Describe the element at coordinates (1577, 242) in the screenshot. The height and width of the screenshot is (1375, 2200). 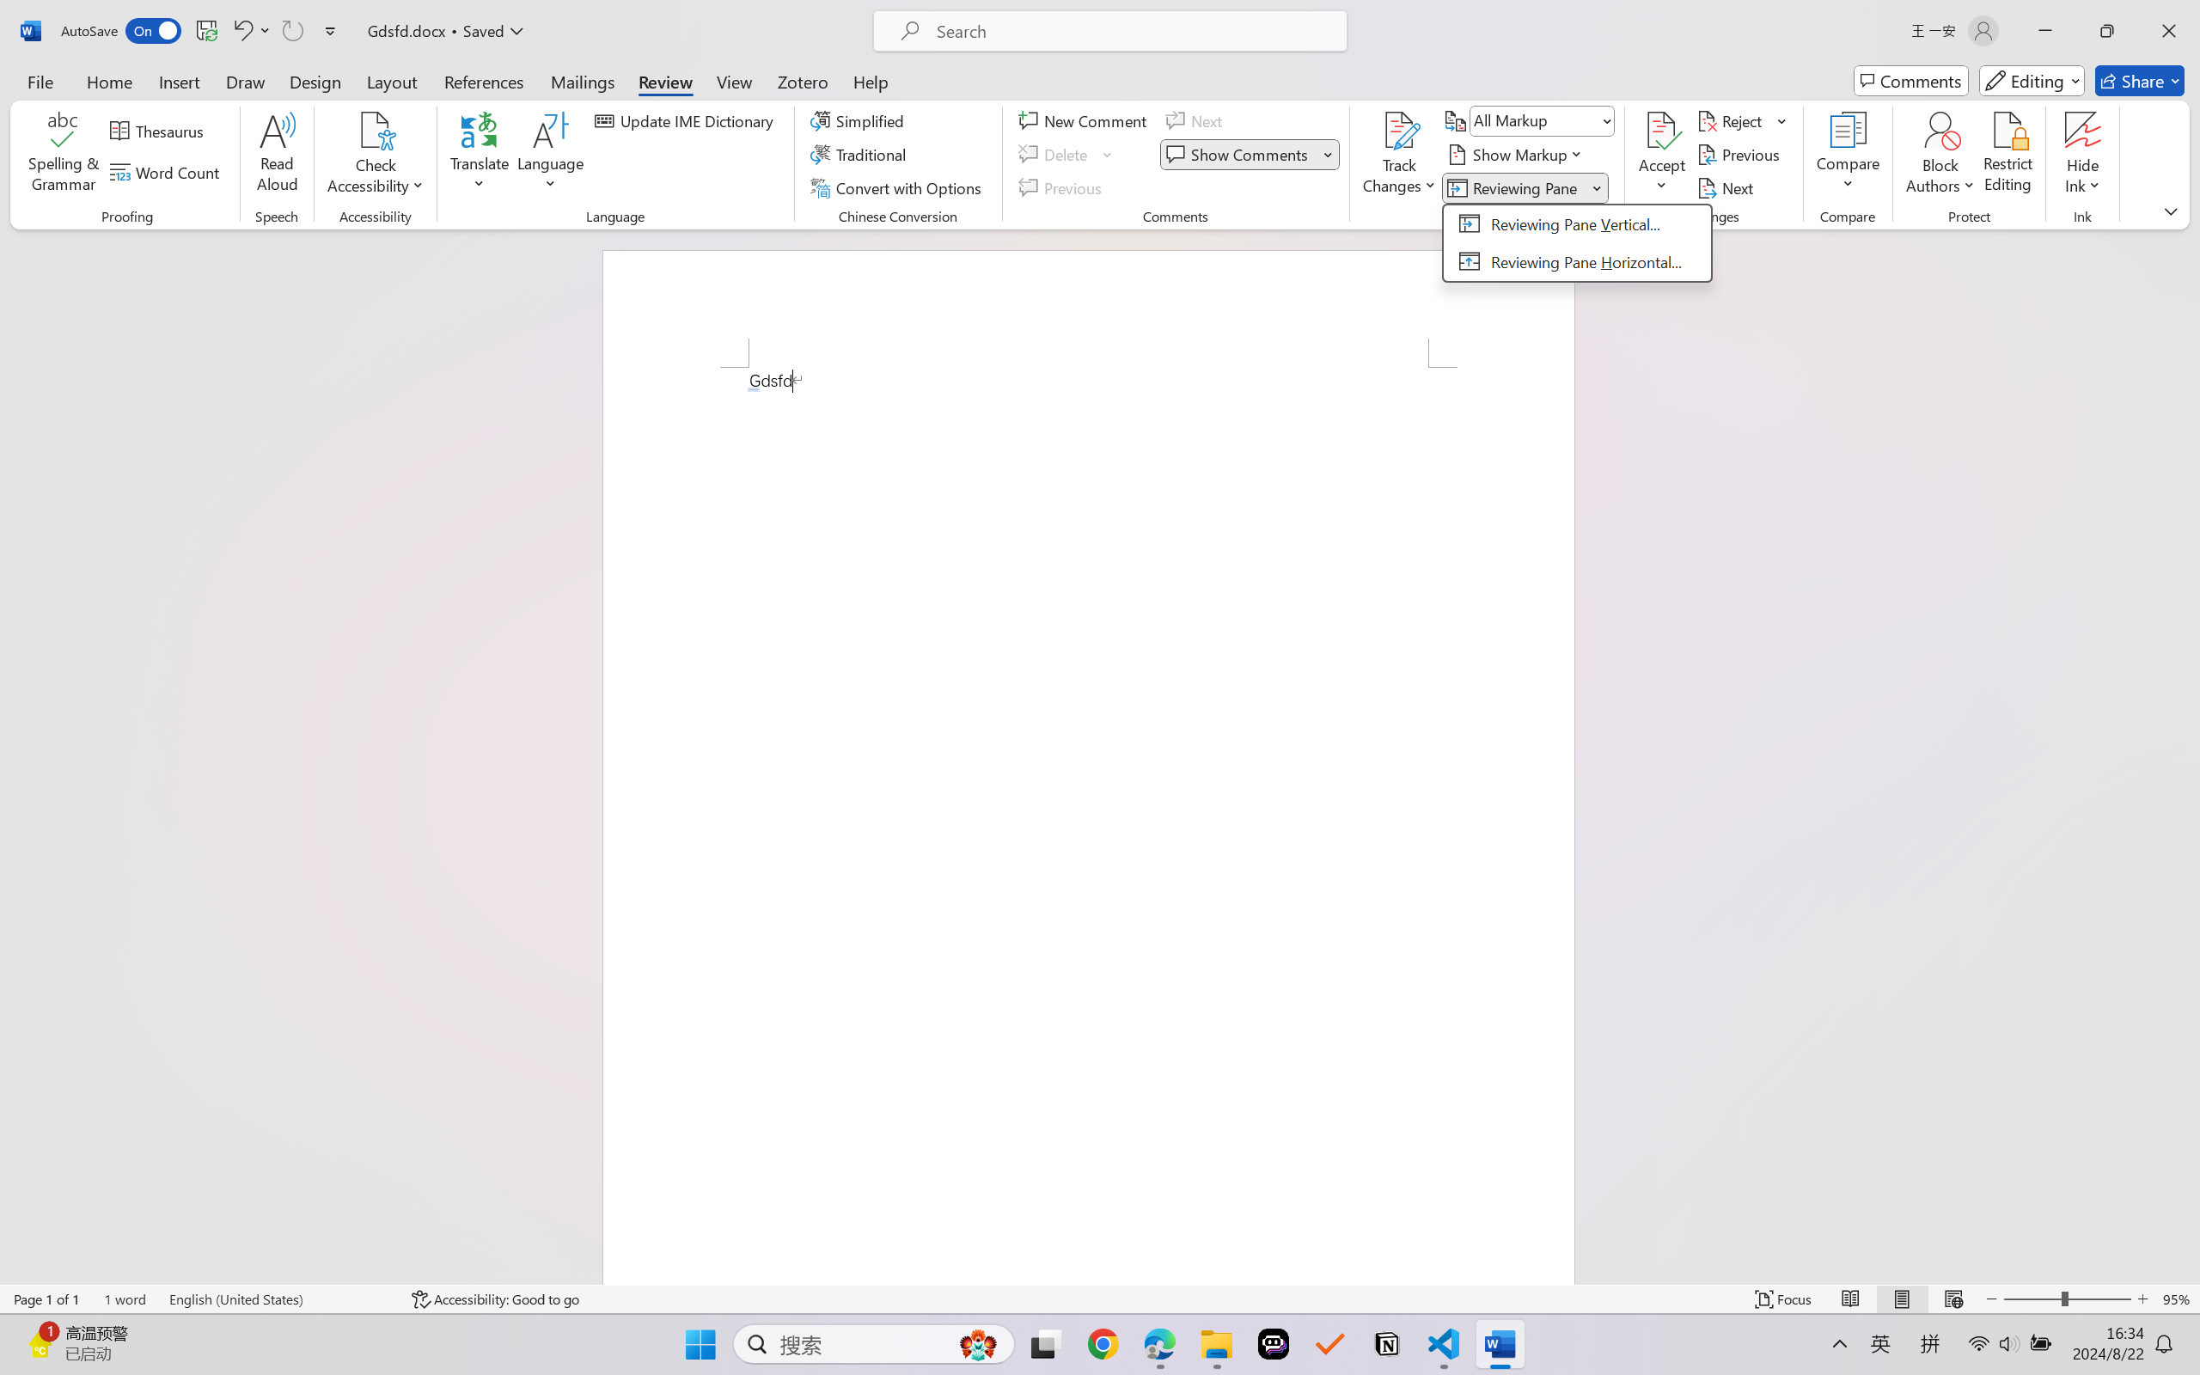
I see `Reviewing Pane` at that location.